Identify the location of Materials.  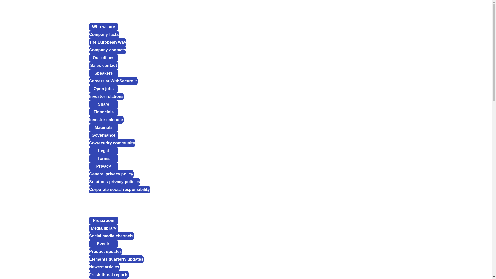
(103, 128).